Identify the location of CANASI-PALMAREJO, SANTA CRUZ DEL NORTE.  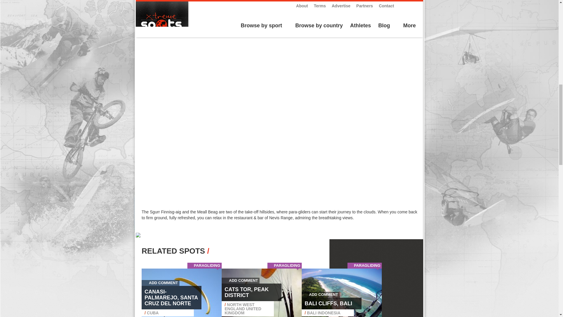
(171, 298).